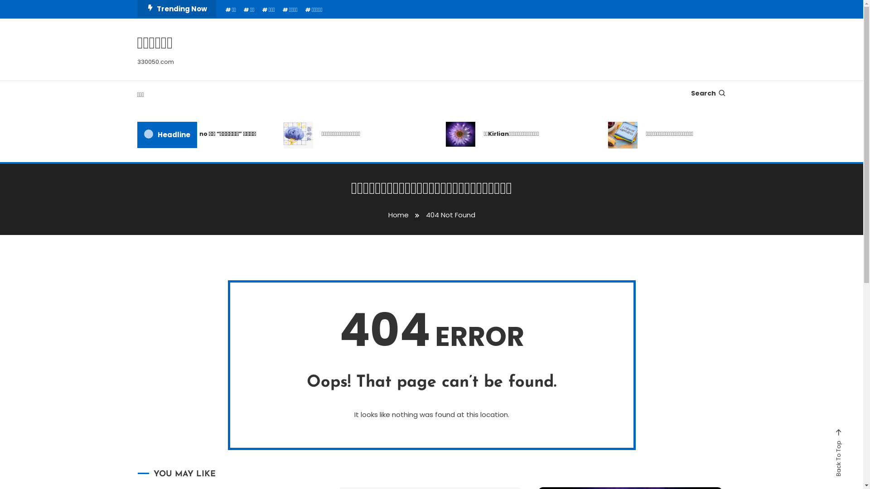 The image size is (870, 489). What do you see at coordinates (708, 93) in the screenshot?
I see `Search` at bounding box center [708, 93].